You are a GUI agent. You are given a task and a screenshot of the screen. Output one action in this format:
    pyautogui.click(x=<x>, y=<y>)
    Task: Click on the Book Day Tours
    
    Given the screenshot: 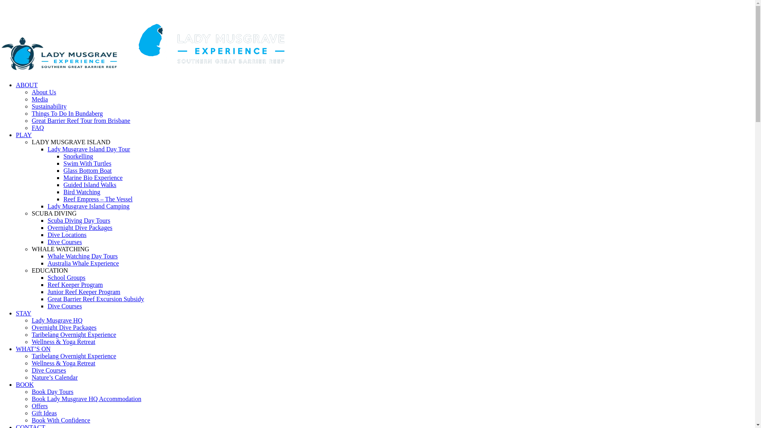 What is the action you would take?
    pyautogui.click(x=52, y=392)
    